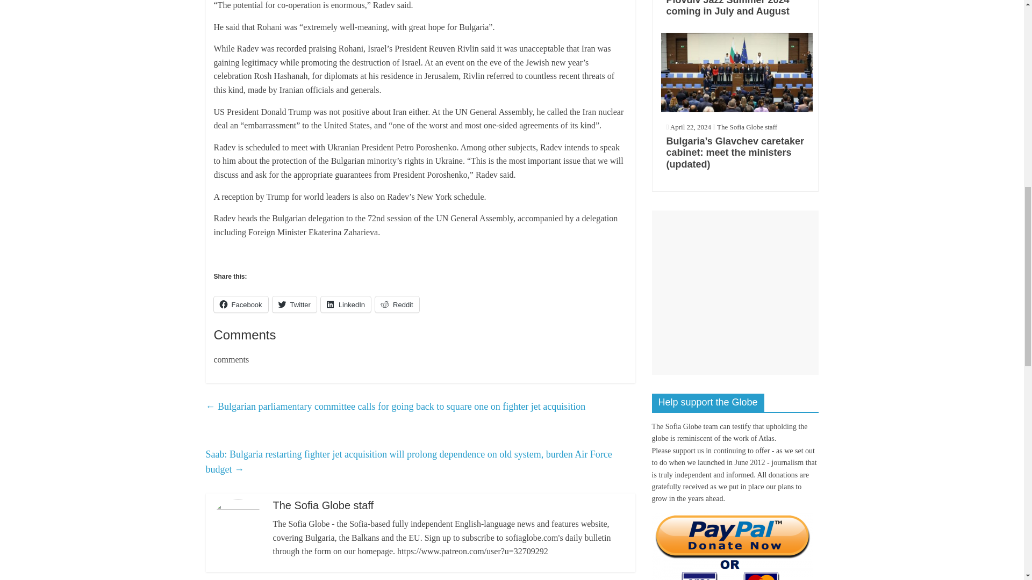  What do you see at coordinates (397, 304) in the screenshot?
I see `Click to share on Reddit` at bounding box center [397, 304].